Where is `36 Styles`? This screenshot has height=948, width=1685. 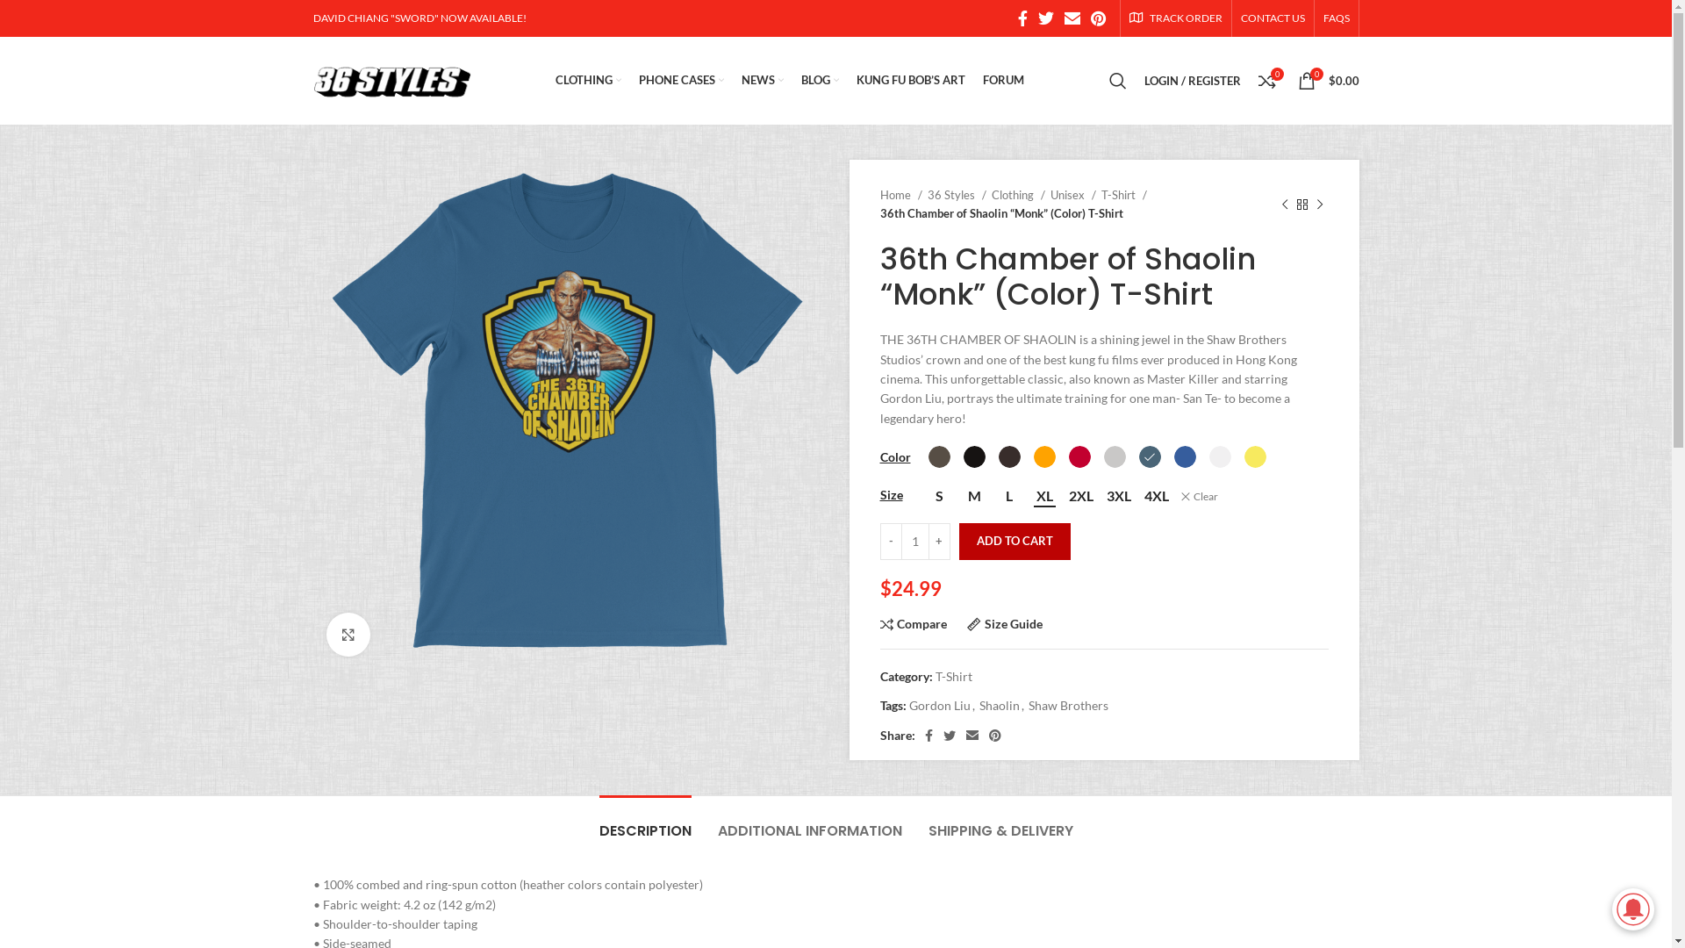
36 Styles is located at coordinates (957, 195).